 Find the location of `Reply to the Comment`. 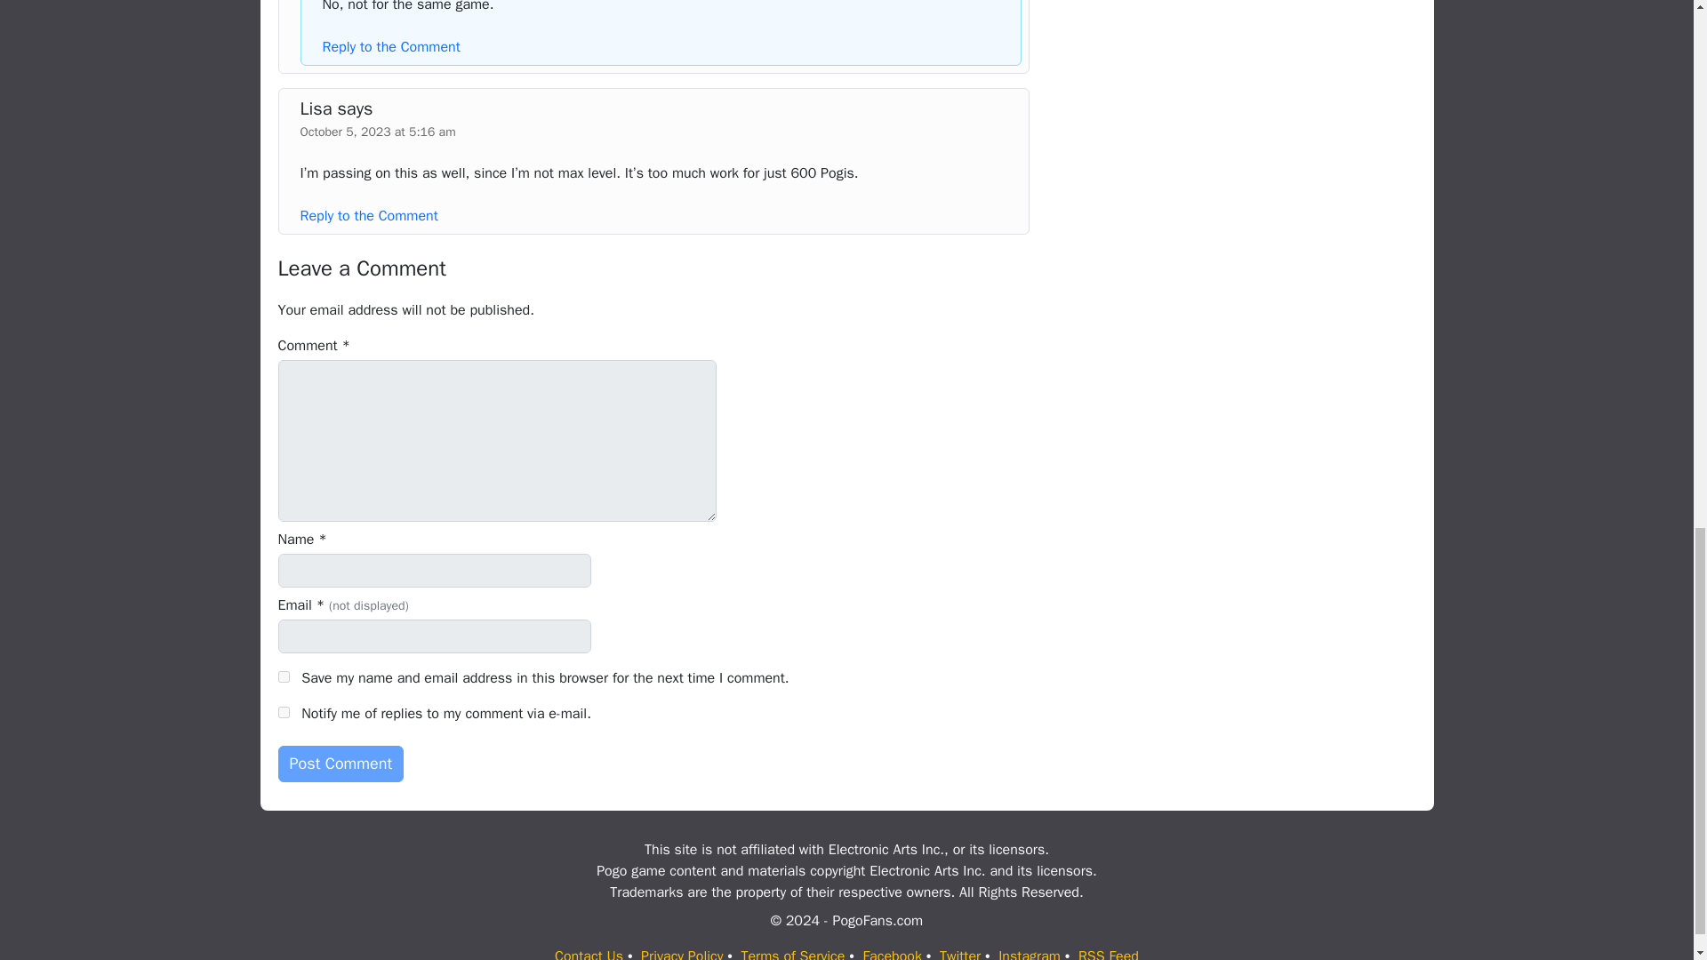

Reply to the Comment is located at coordinates (390, 46).